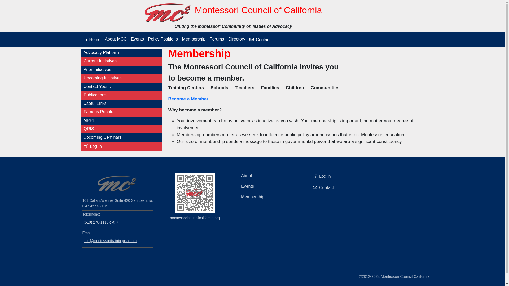  Describe the element at coordinates (121, 87) in the screenshot. I see `Contact Your...` at that location.